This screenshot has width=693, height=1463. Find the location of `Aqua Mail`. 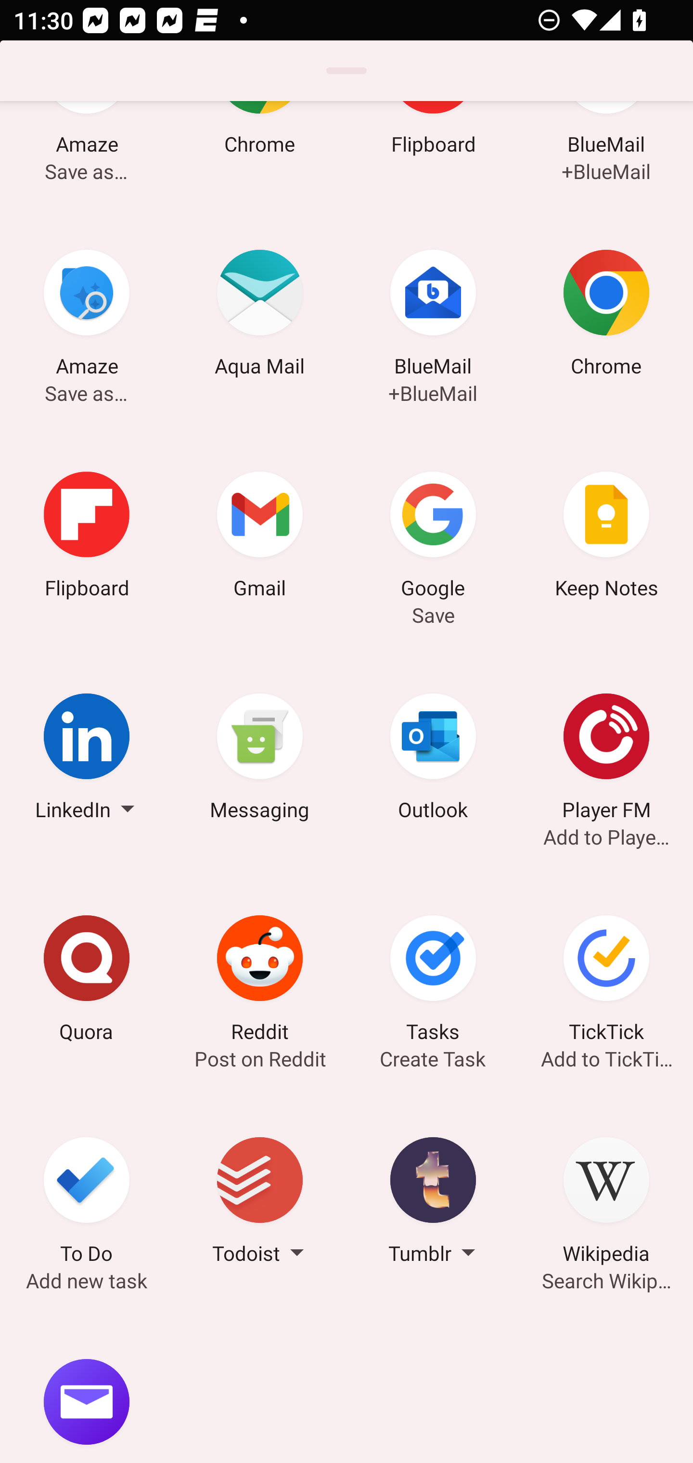

Aqua Mail is located at coordinates (260, 316).